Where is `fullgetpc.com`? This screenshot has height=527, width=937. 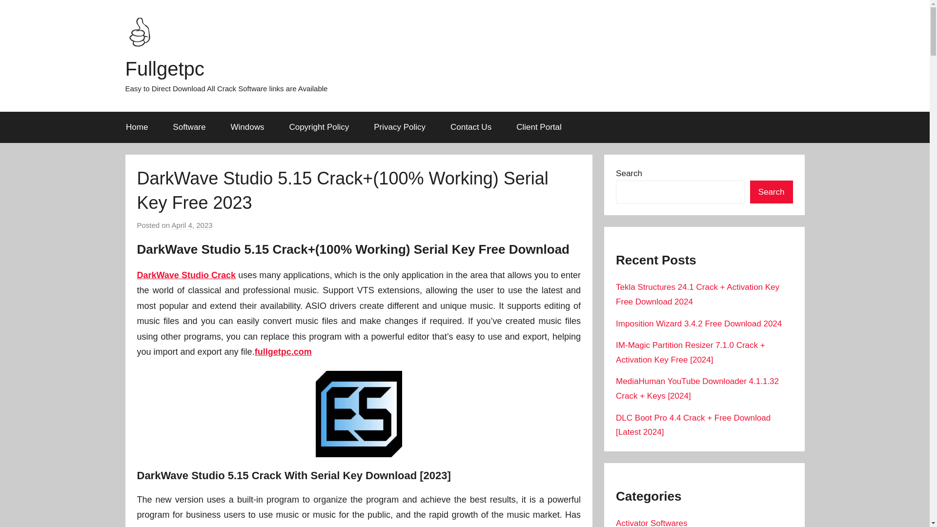
fullgetpc.com is located at coordinates (283, 351).